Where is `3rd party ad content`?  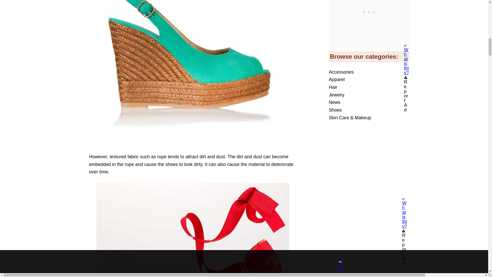
3rd party ad content is located at coordinates (369, 164).